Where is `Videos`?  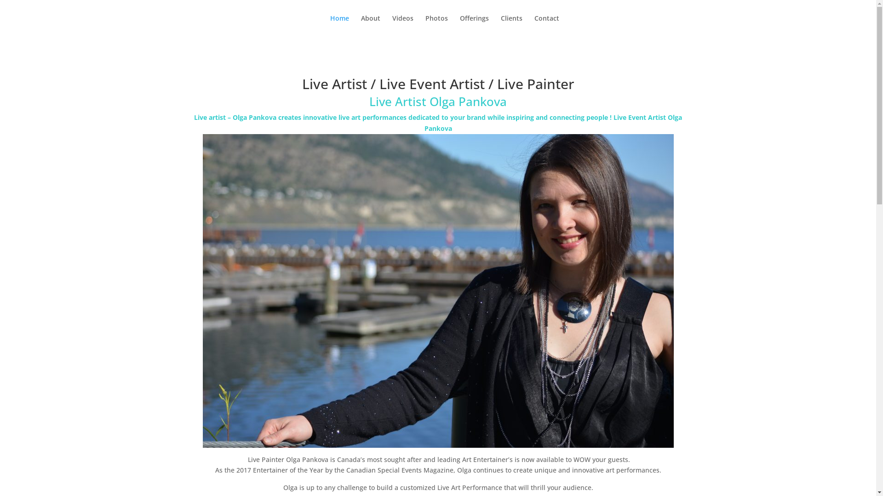
Videos is located at coordinates (402, 26).